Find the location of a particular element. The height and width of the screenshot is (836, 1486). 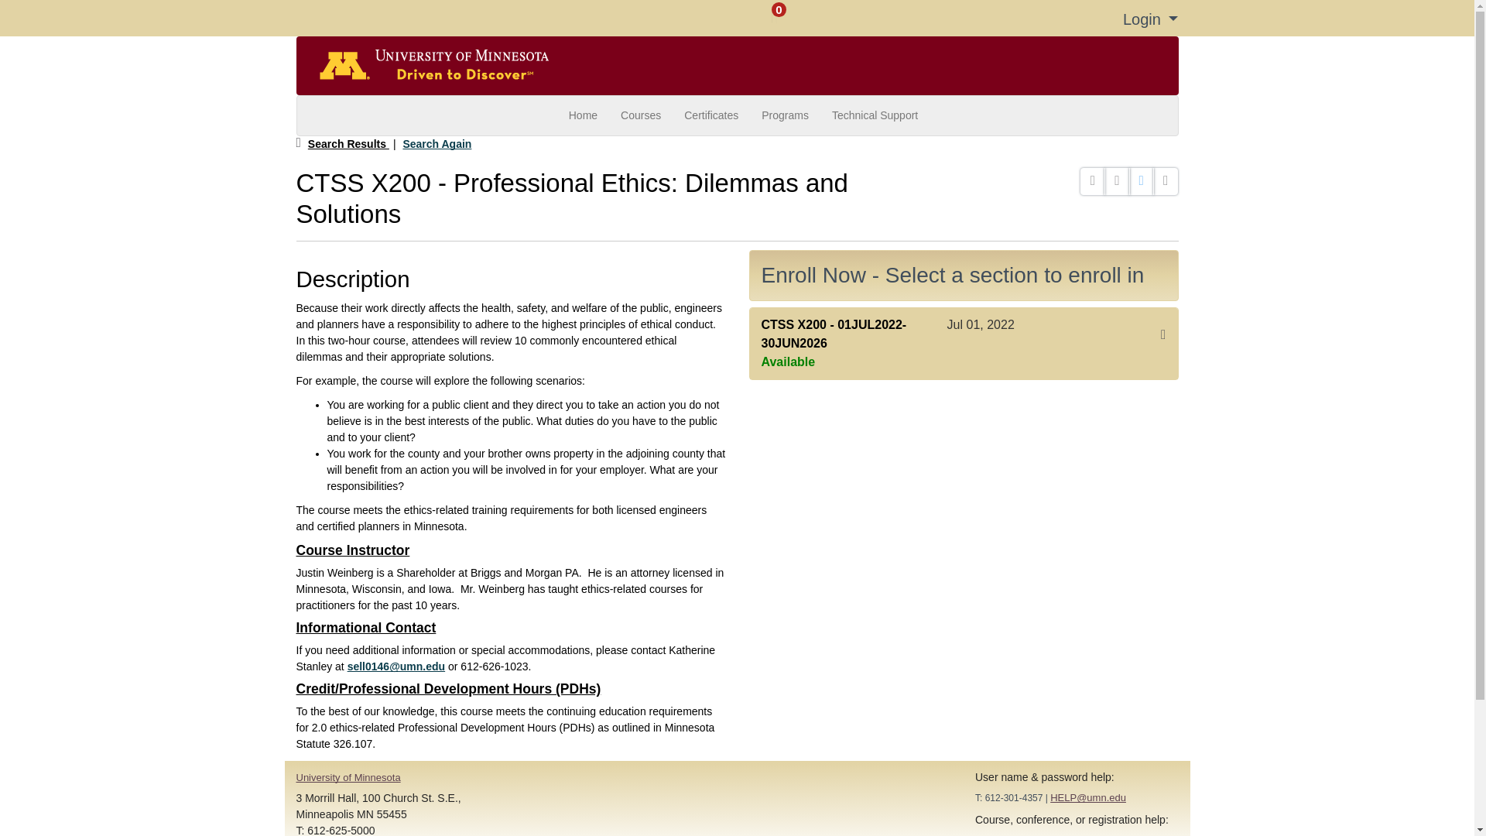

Remind me of this course at a later date is located at coordinates (1116, 181).